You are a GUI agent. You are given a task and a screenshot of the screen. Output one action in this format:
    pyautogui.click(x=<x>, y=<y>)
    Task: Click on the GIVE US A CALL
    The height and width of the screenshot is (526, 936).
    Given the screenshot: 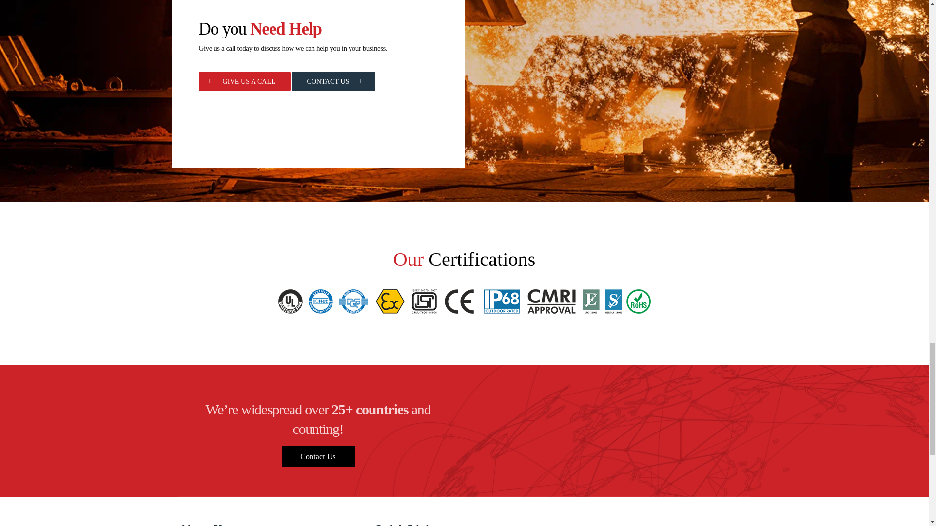 What is the action you would take?
    pyautogui.click(x=244, y=81)
    